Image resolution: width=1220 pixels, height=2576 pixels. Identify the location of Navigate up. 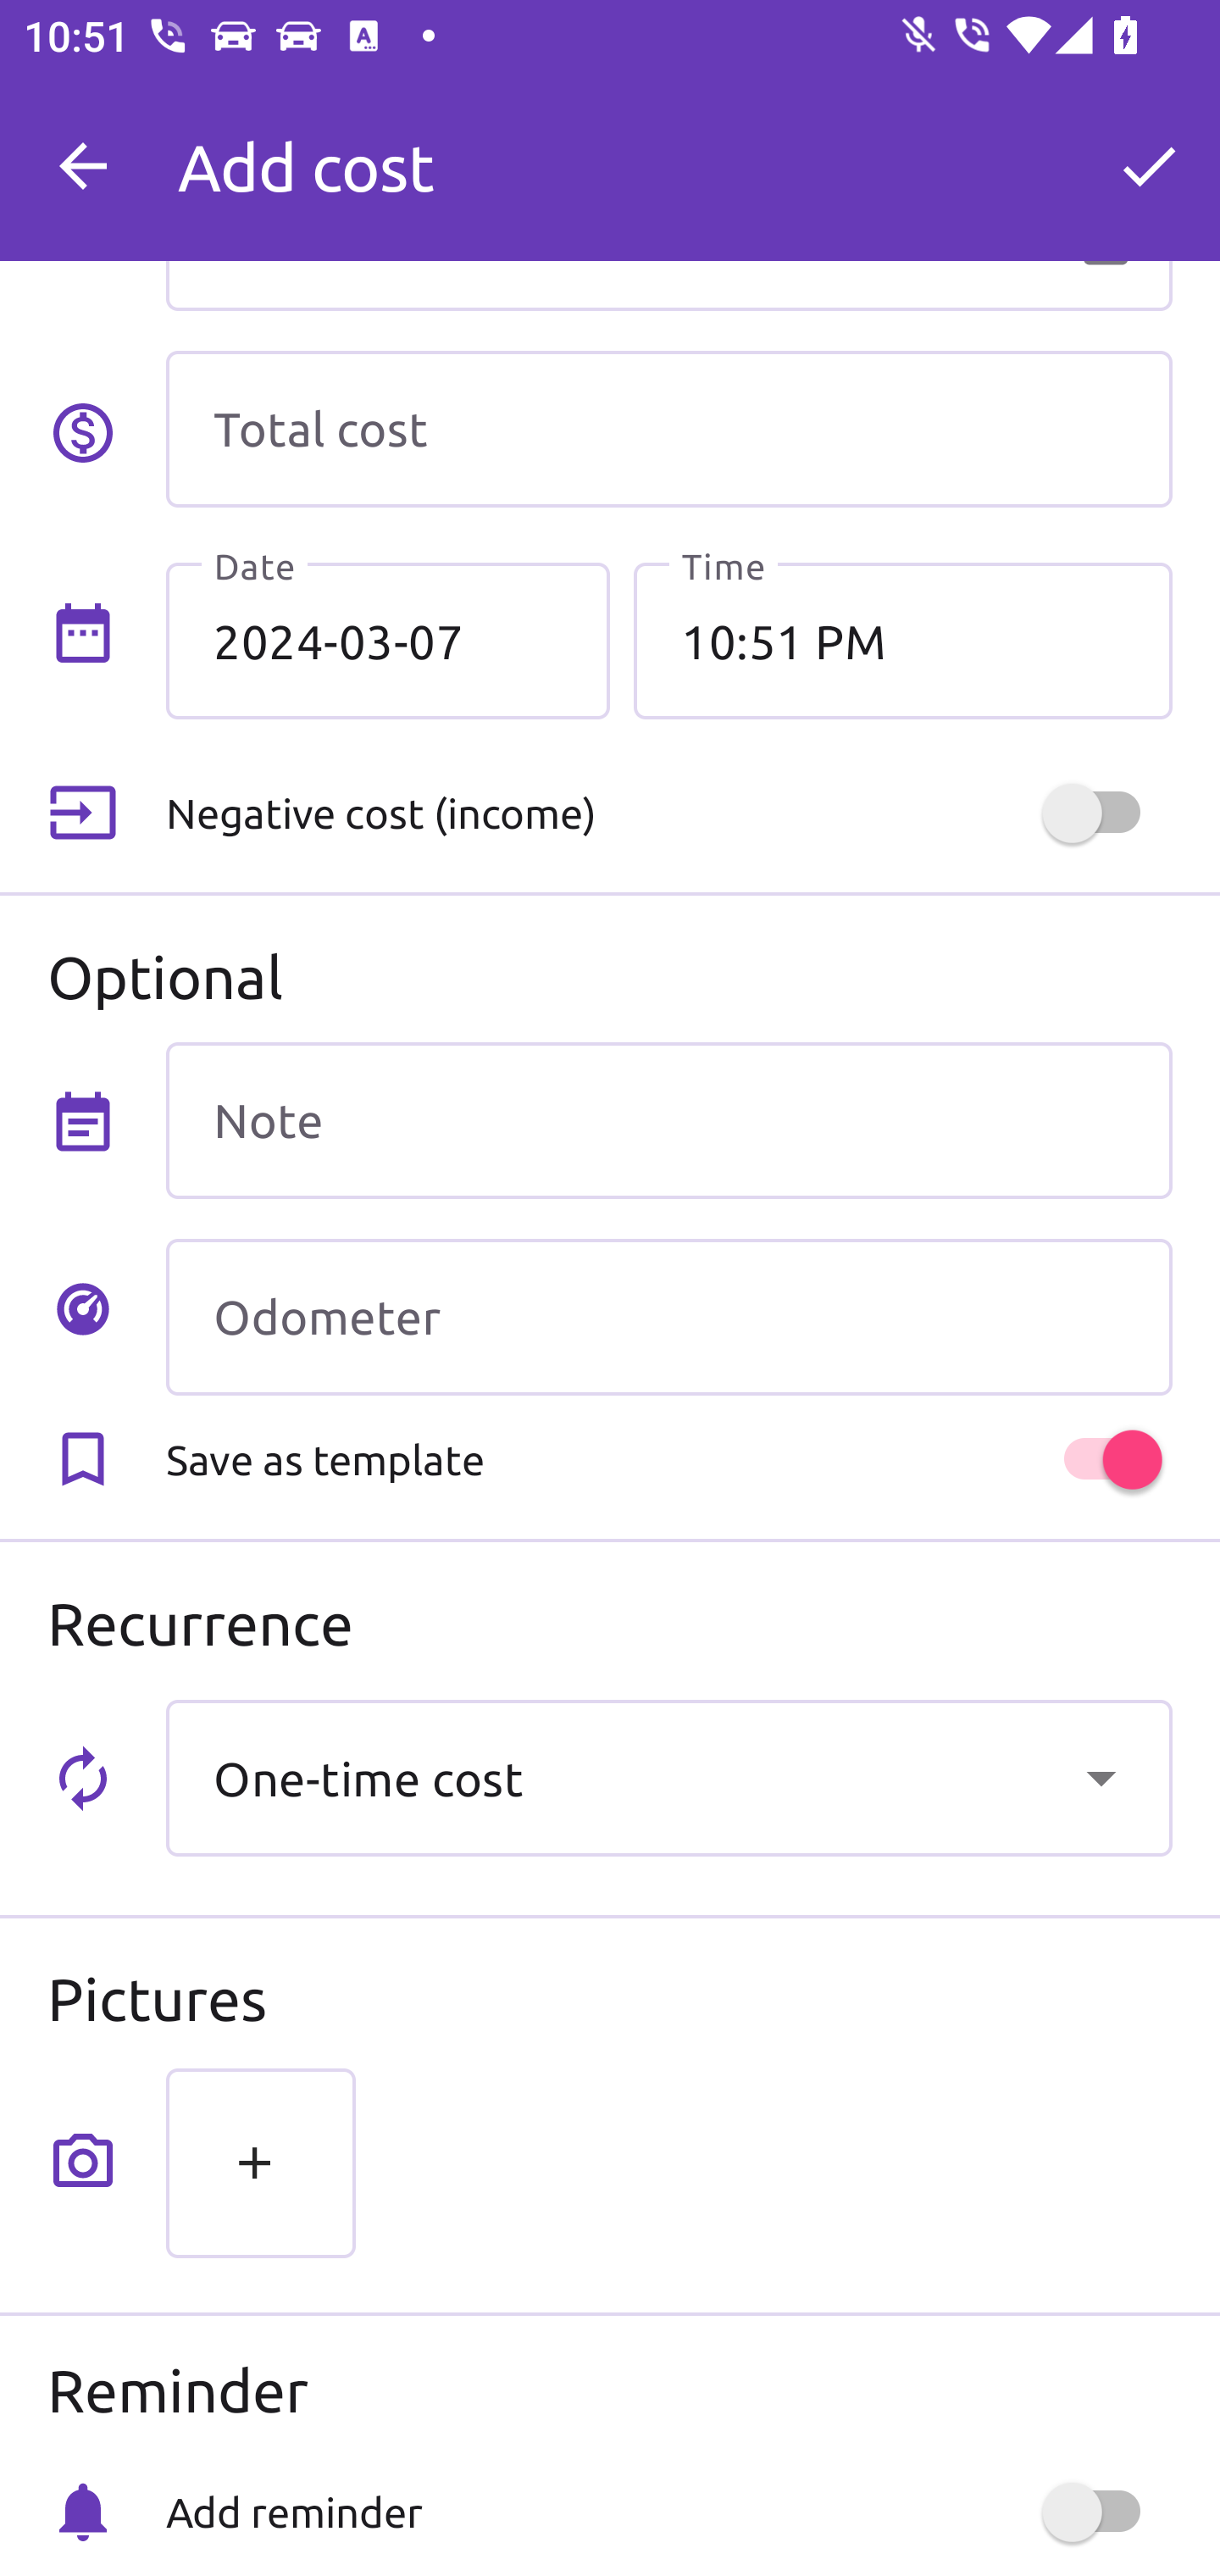
(83, 166).